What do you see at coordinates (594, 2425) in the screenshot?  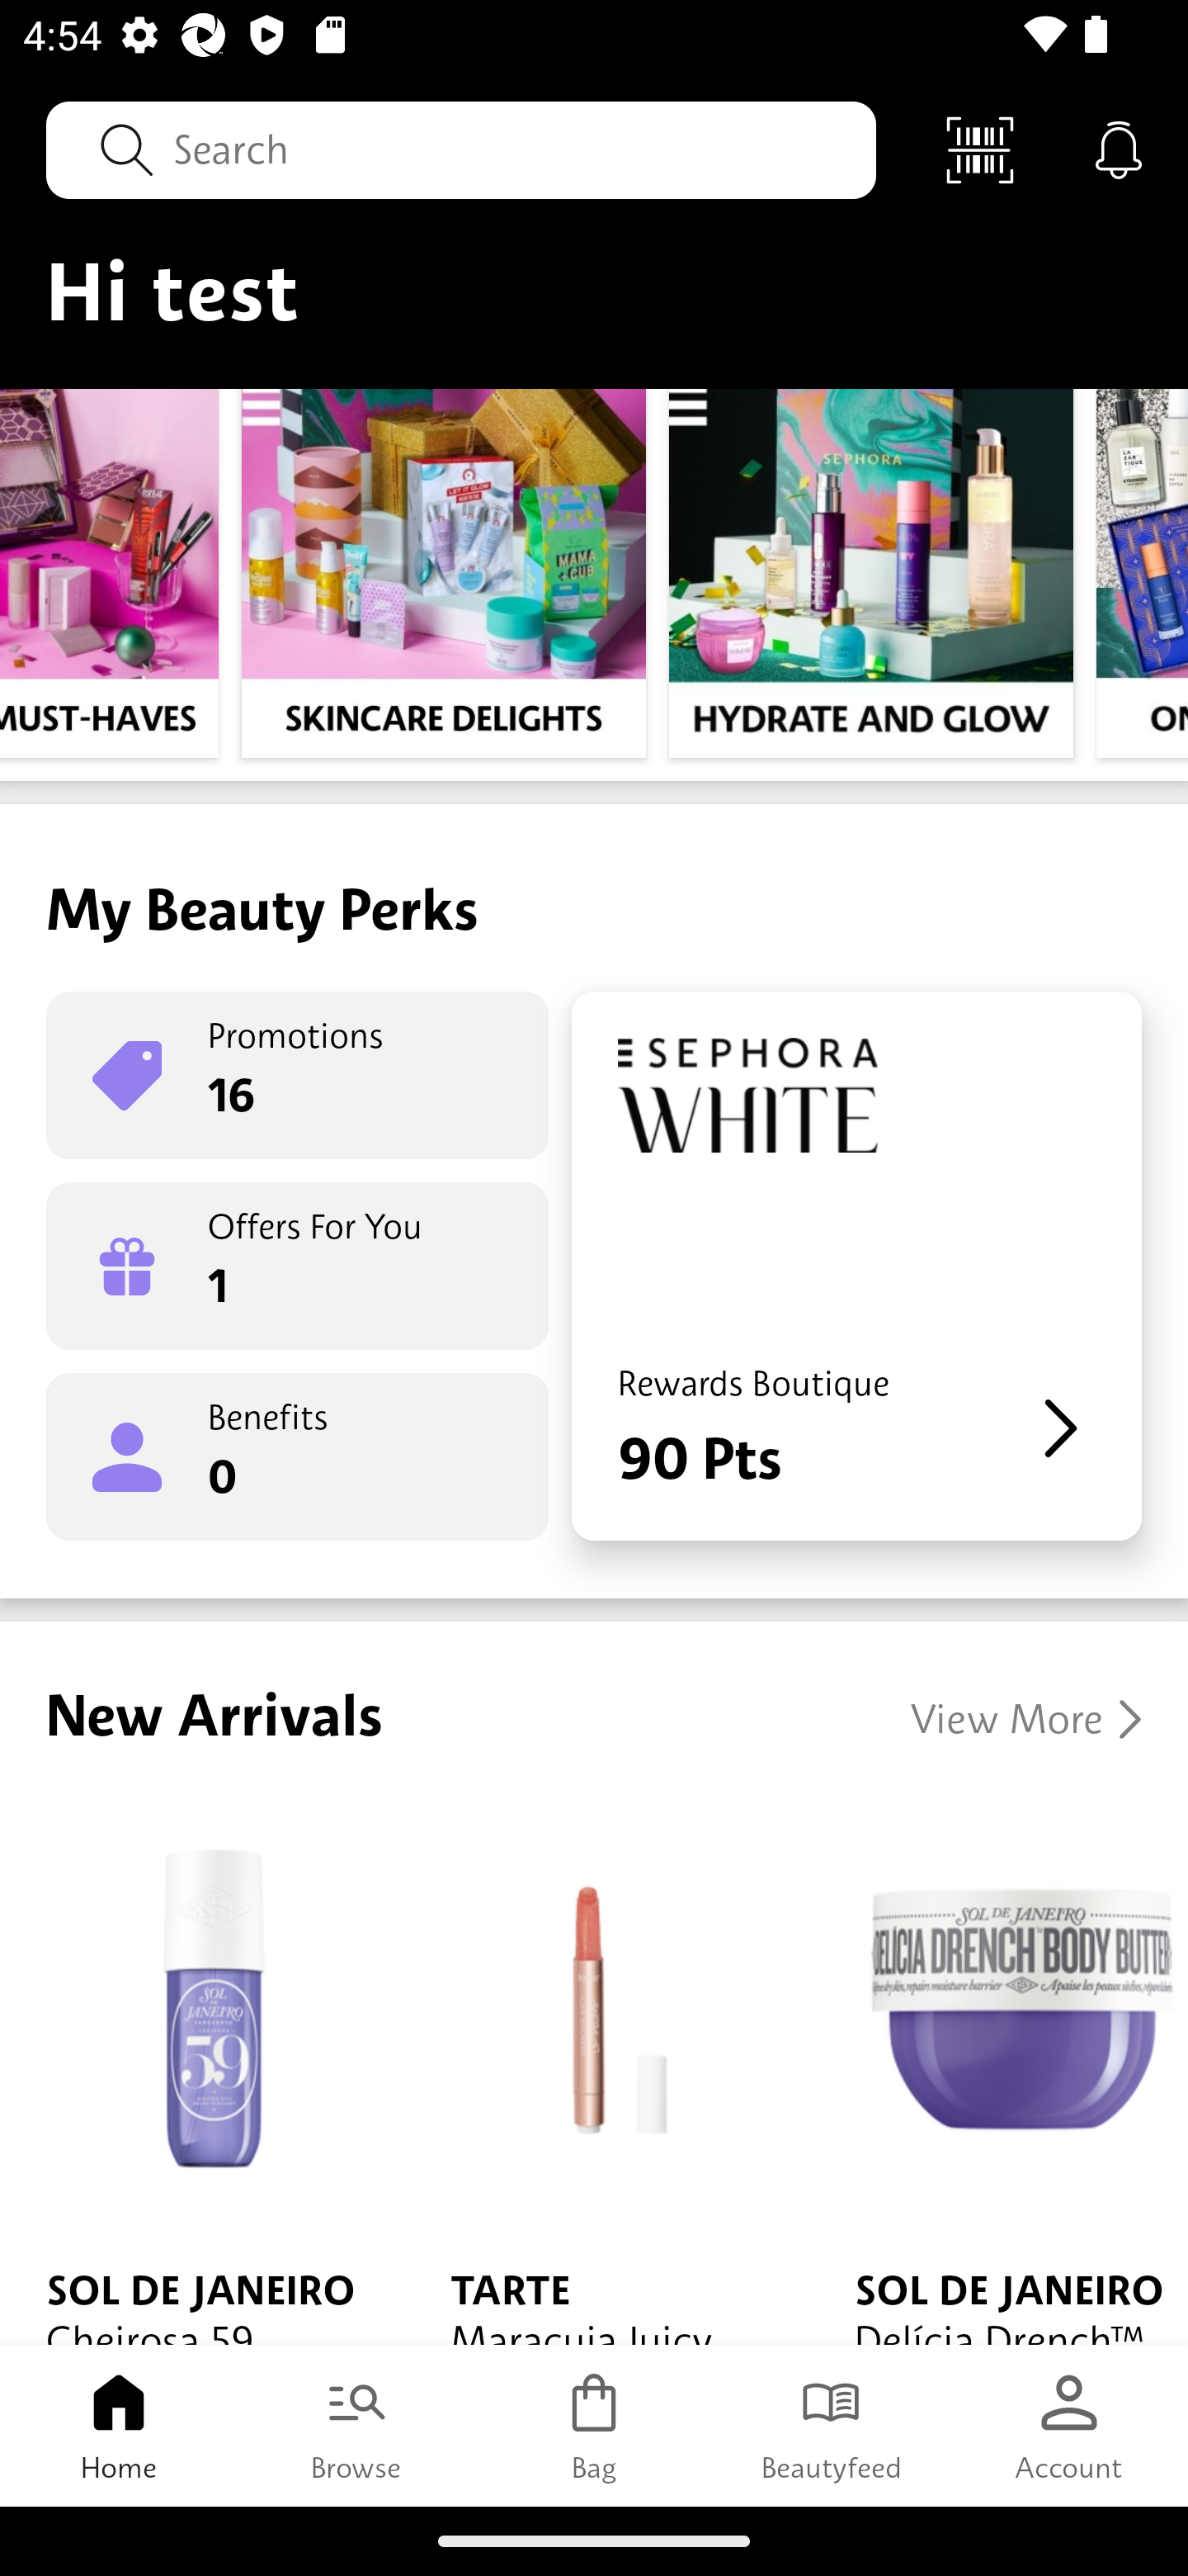 I see `Bag` at bounding box center [594, 2425].